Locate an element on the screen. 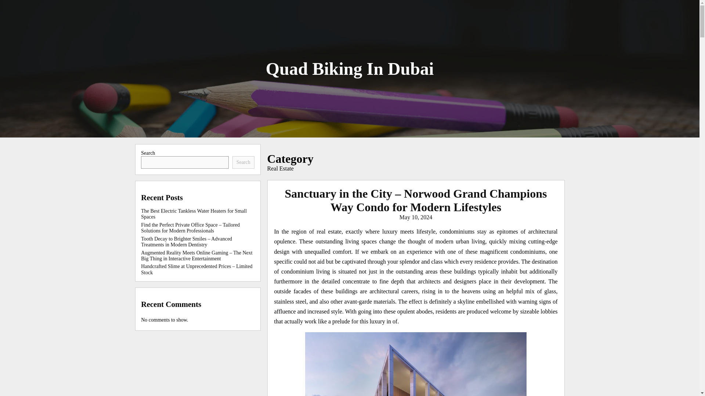 This screenshot has height=396, width=705. Quad Biking In Dubai is located at coordinates (350, 68).